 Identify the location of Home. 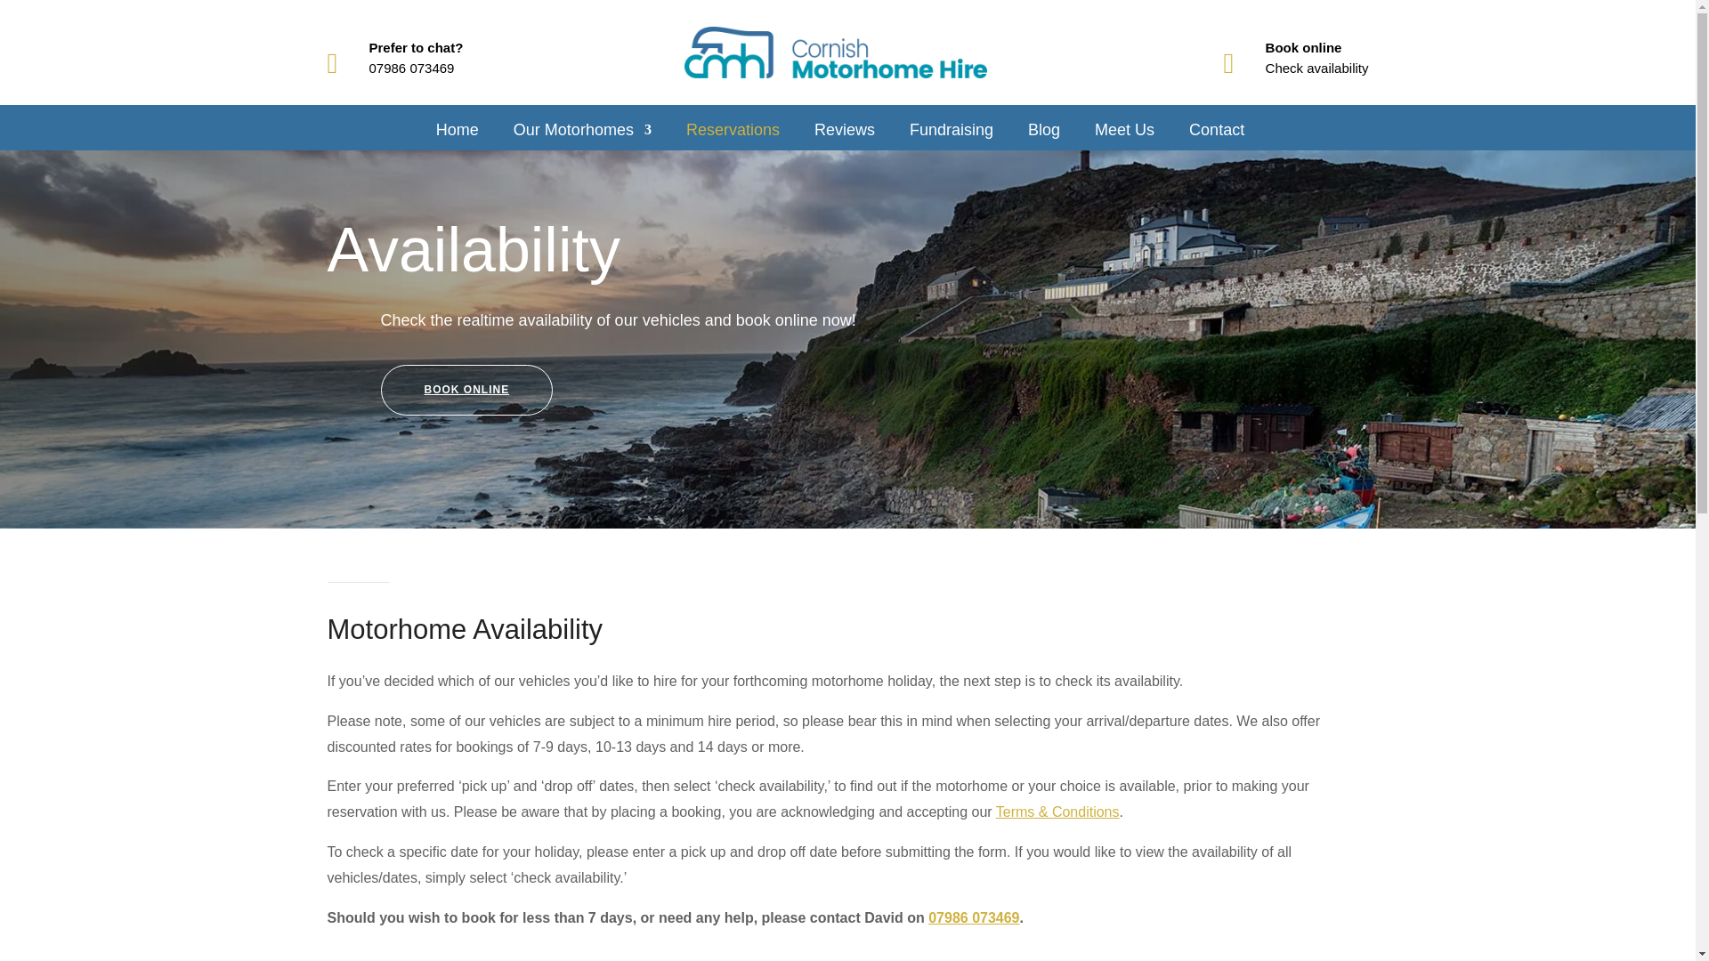
(457, 133).